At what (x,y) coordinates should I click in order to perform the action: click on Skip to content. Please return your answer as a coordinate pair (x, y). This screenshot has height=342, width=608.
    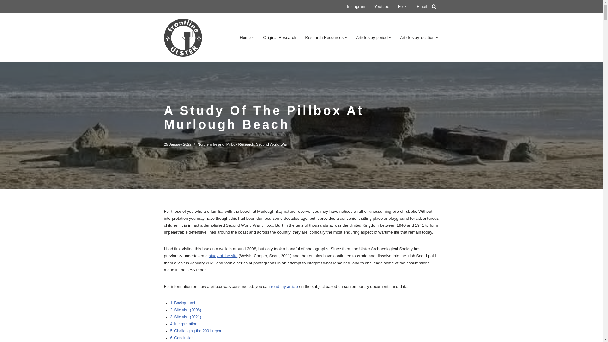
    Looking at the image, I should click on (5, 13).